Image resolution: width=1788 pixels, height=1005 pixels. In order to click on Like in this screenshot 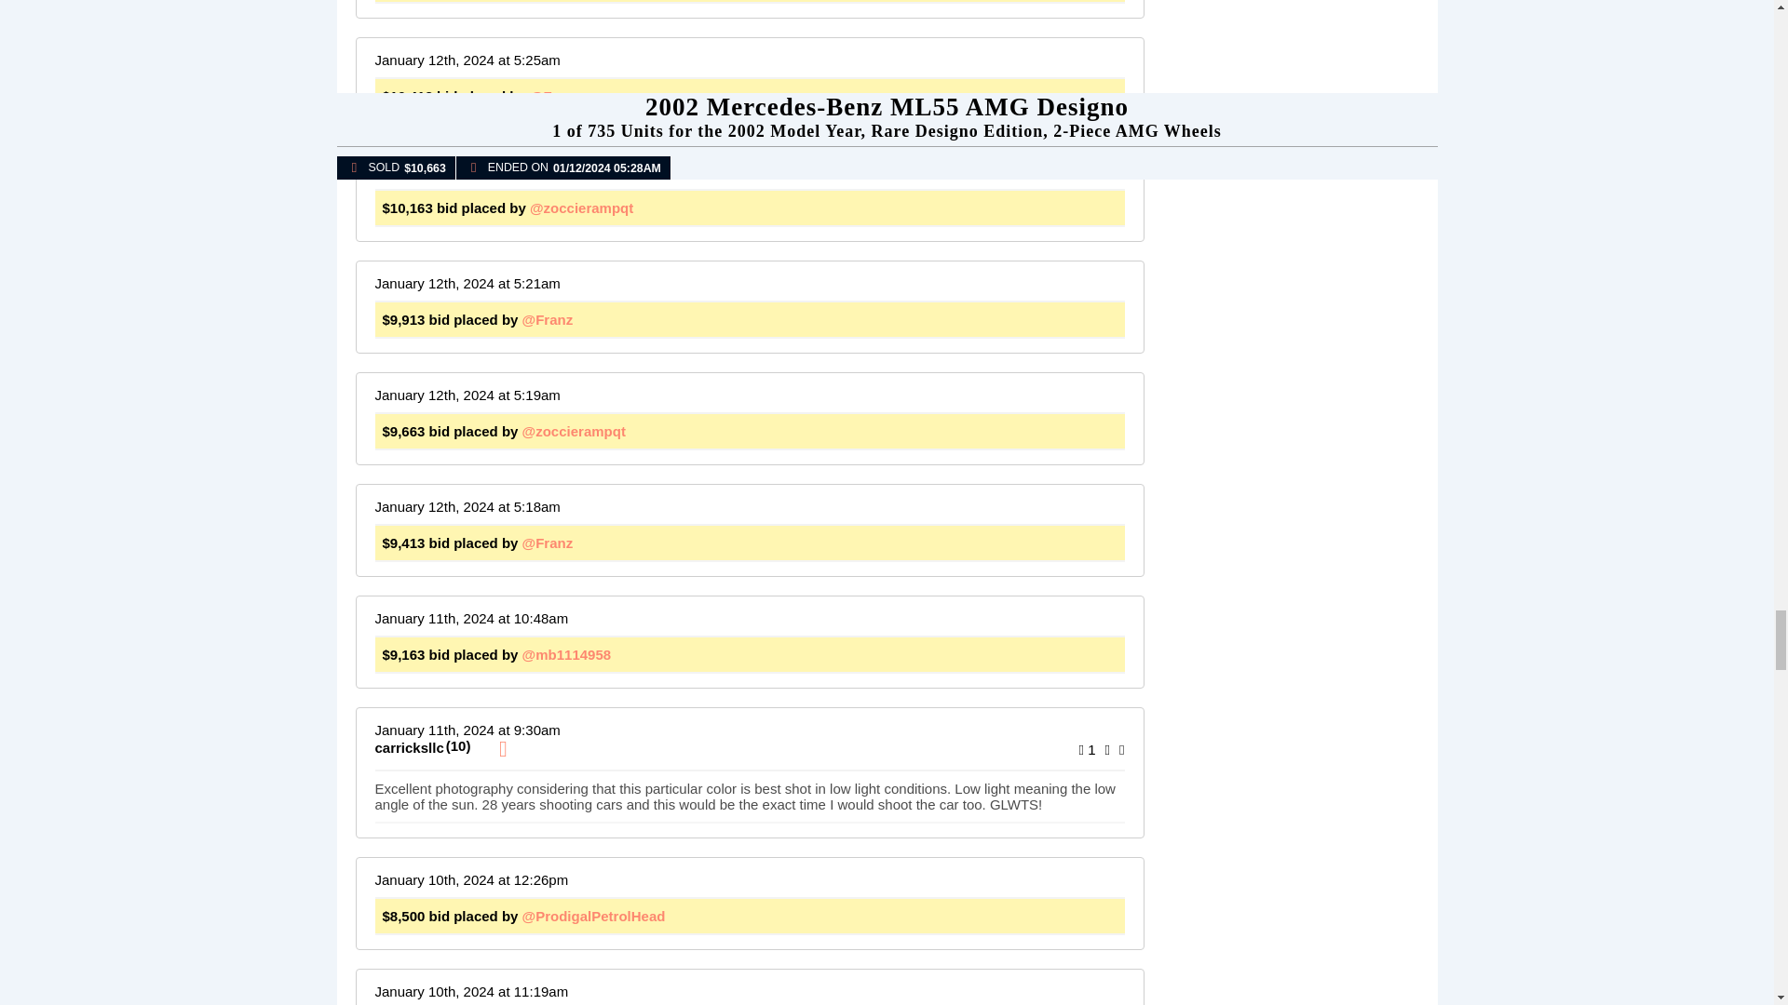, I will do `click(1088, 750)`.